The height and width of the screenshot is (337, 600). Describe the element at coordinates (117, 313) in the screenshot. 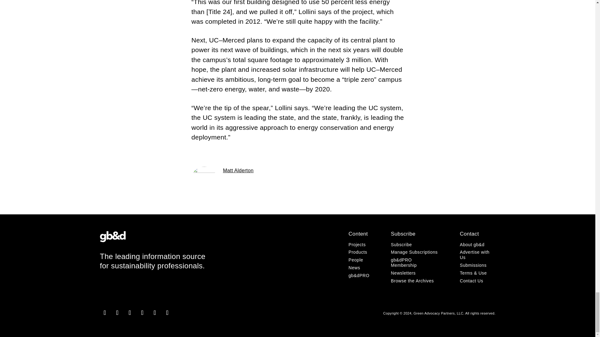

I see `Follow on Facebook` at that location.